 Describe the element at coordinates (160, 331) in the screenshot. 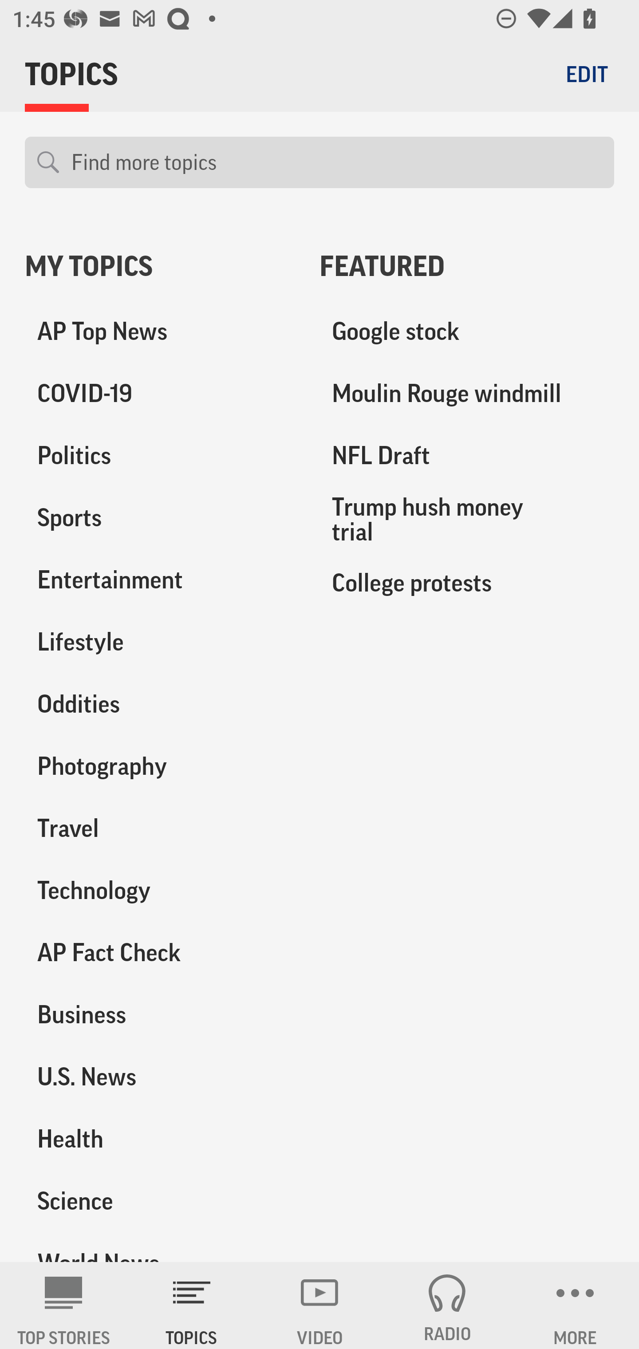

I see `AP Top News` at that location.